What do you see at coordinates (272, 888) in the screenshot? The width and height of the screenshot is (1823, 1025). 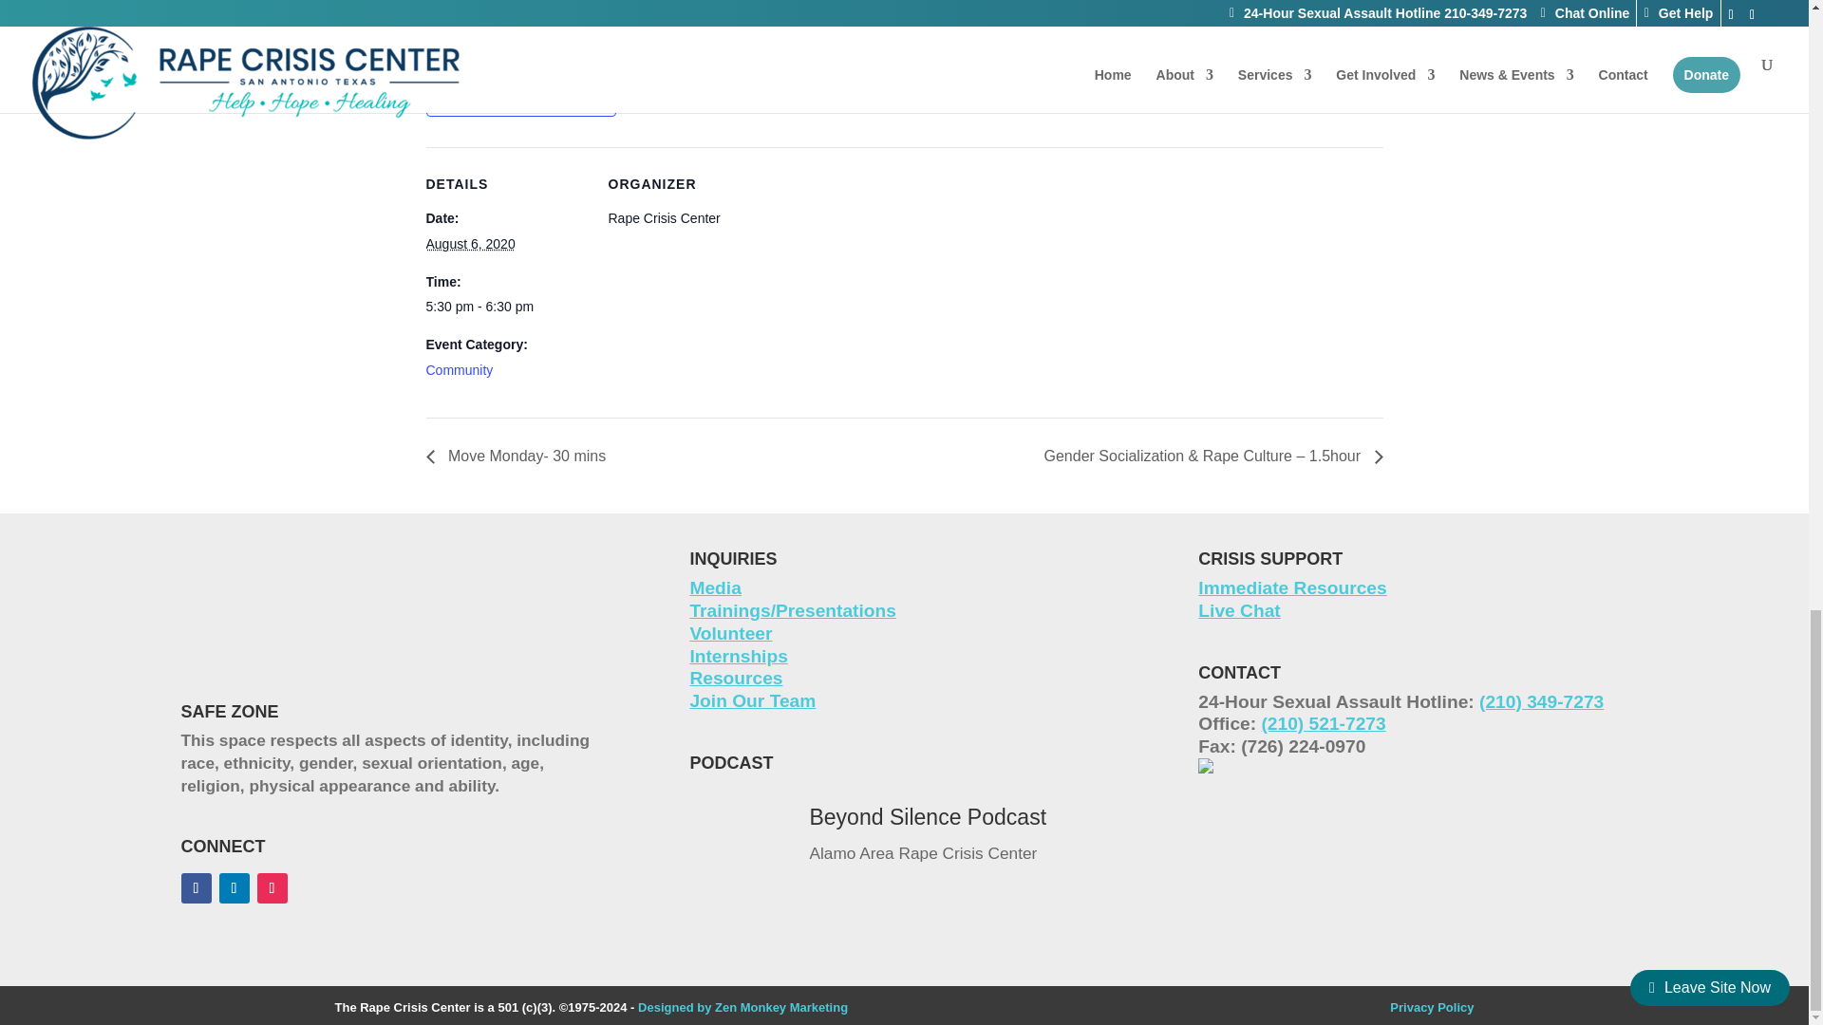 I see `Follow on Instagram` at bounding box center [272, 888].